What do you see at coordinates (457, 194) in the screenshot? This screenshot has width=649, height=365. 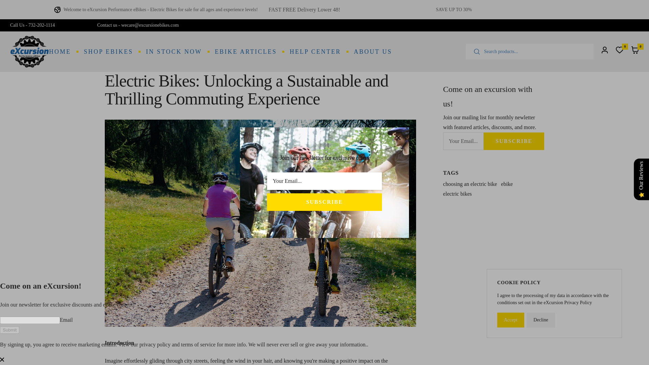 I see `electric bikes` at bounding box center [457, 194].